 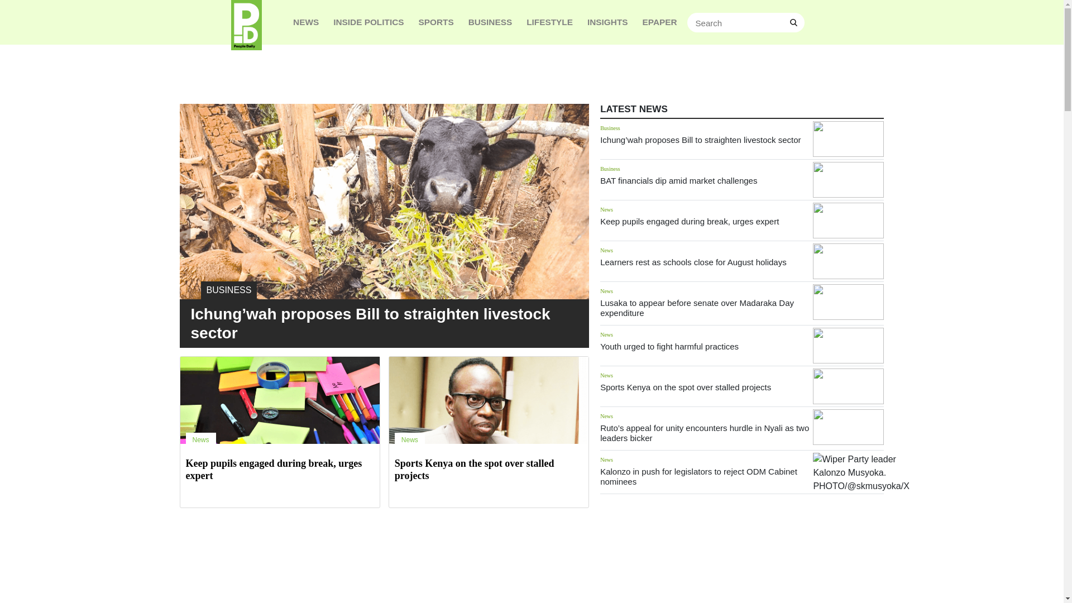 What do you see at coordinates (686, 387) in the screenshot?
I see `Sports Kenya on the spot over stalled projects` at bounding box center [686, 387].